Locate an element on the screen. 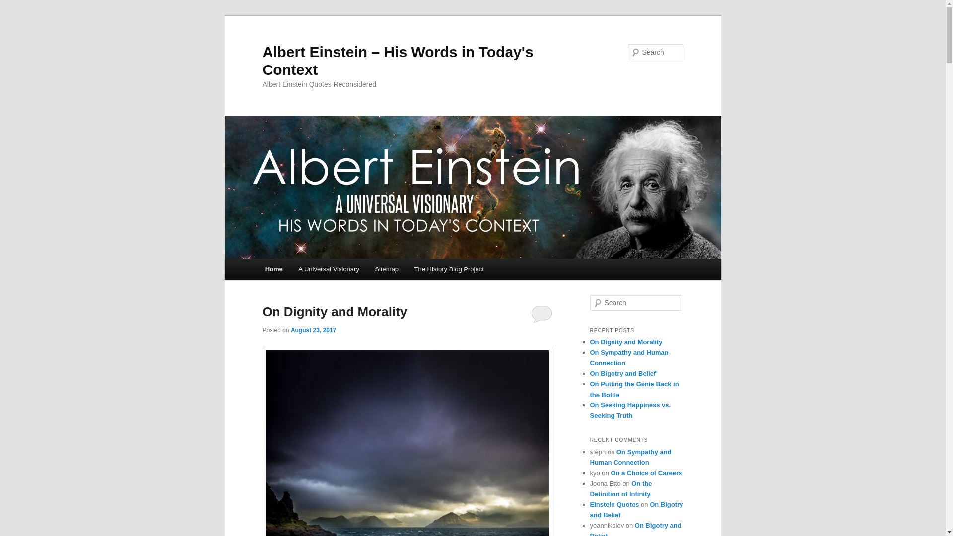 This screenshot has height=536, width=953. August 23, 2017 is located at coordinates (313, 330).